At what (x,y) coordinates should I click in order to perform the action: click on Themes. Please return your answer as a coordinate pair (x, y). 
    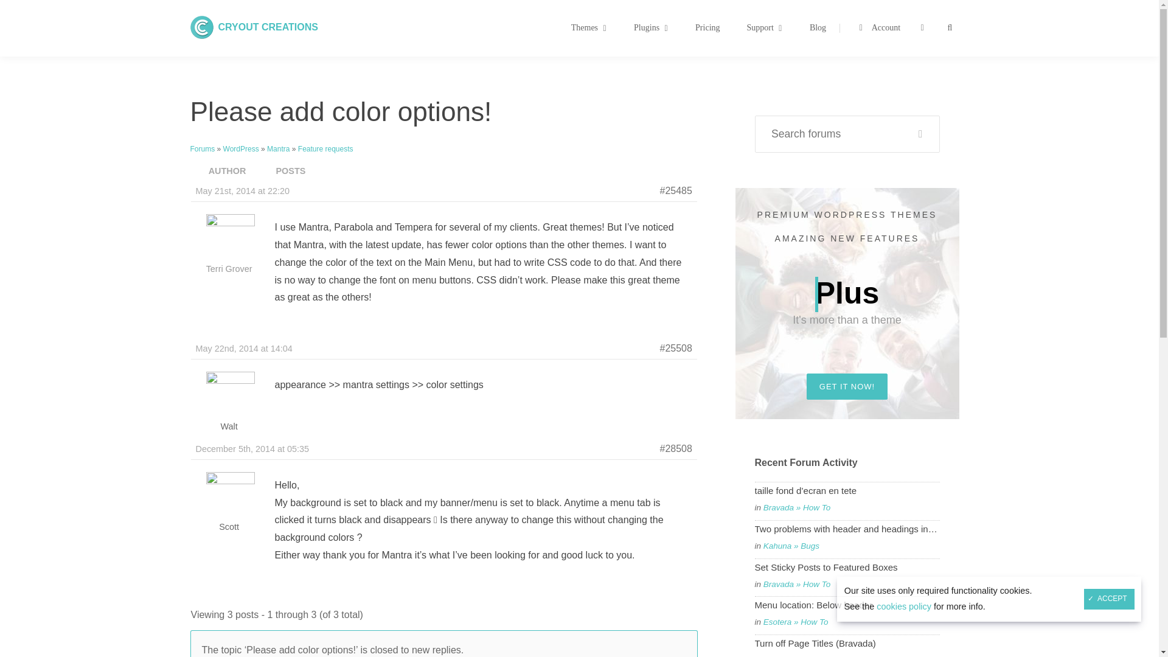
    Looking at the image, I should click on (589, 28).